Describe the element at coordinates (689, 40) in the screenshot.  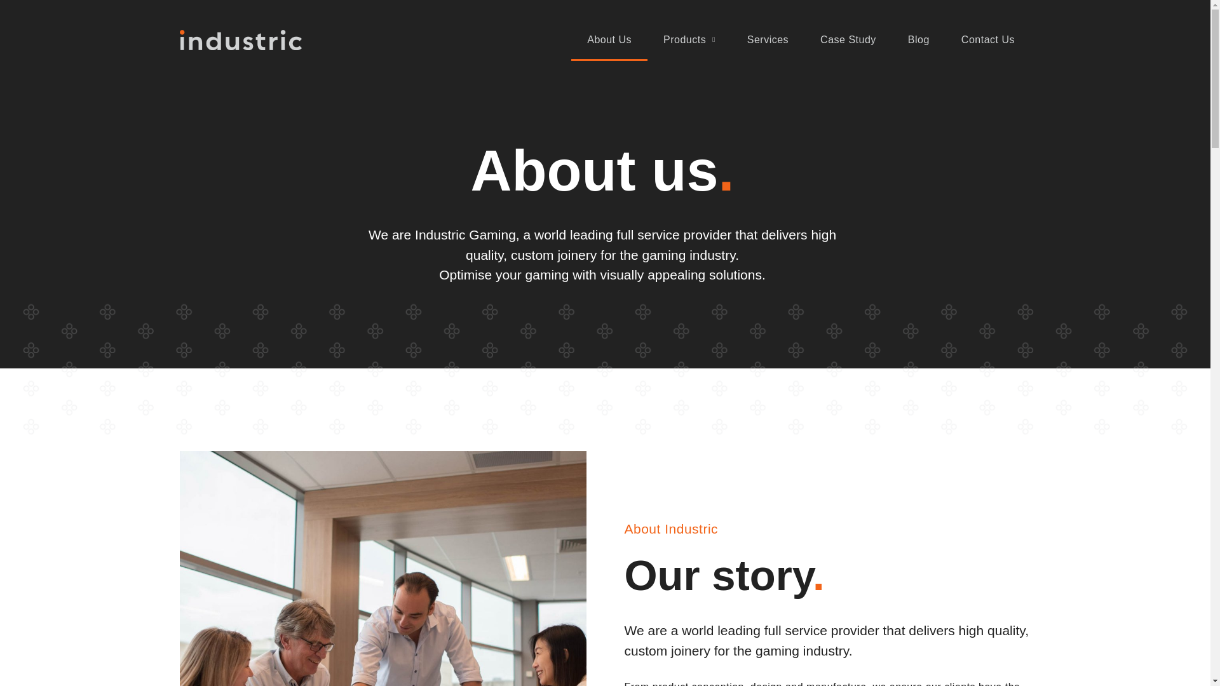
I see `Products` at that location.